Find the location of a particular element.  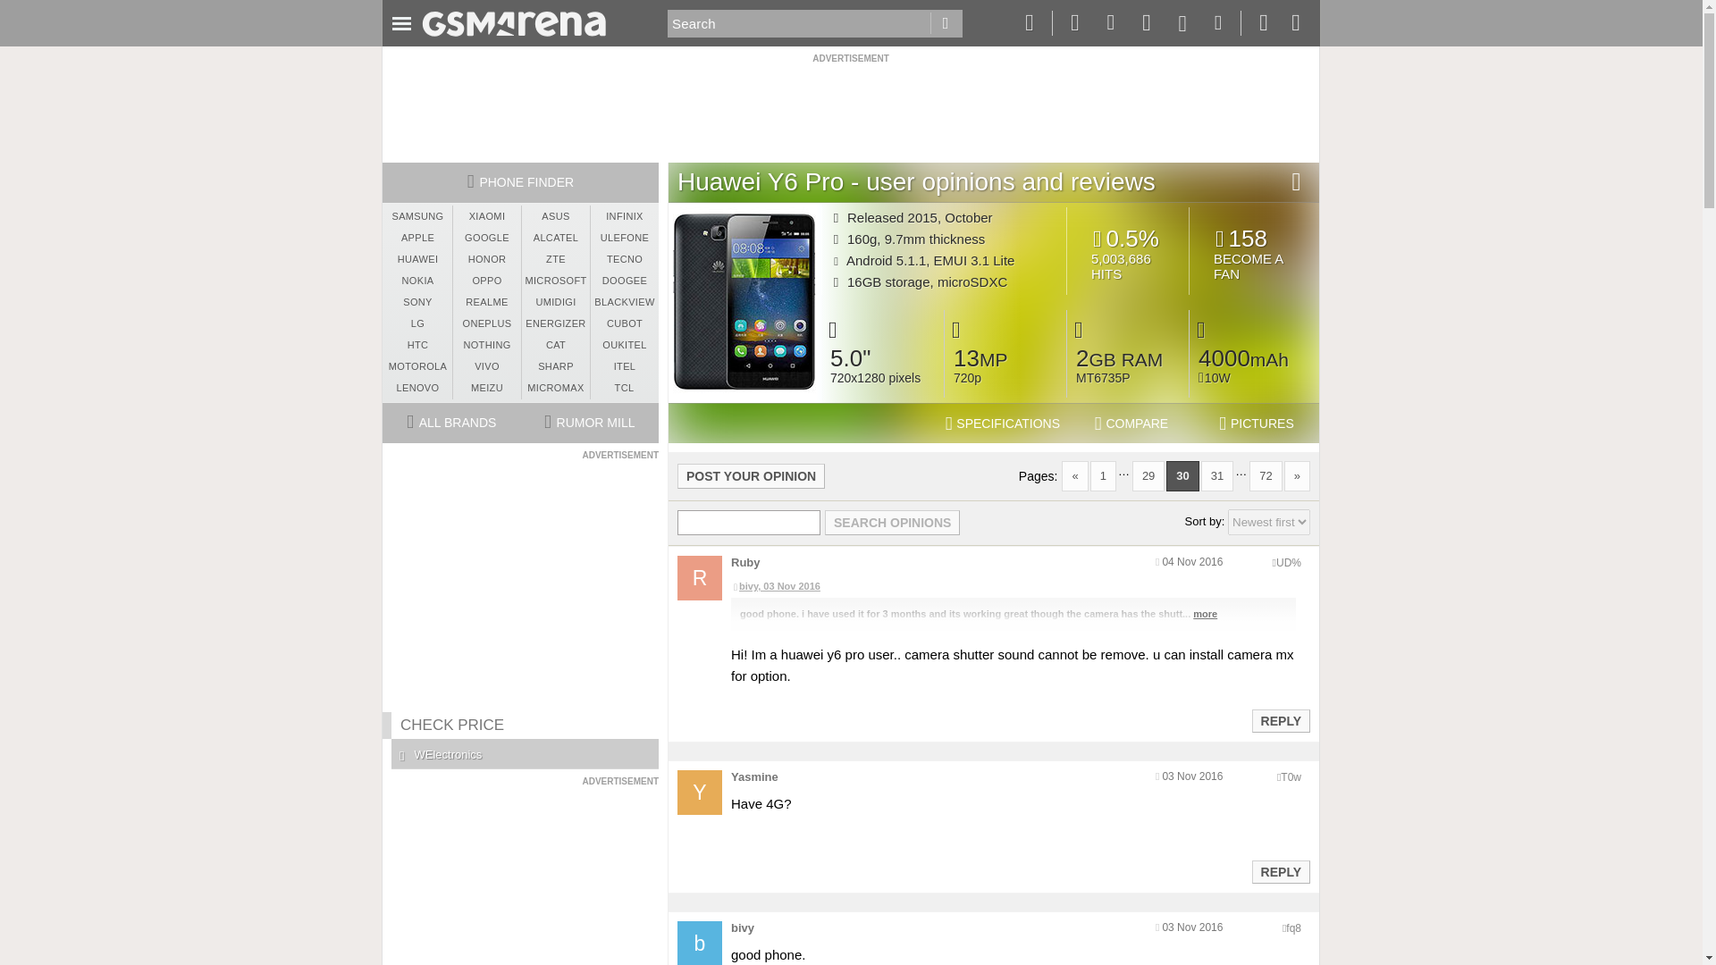

Huawei Y6 Pro phone specifications is located at coordinates (1003, 424).